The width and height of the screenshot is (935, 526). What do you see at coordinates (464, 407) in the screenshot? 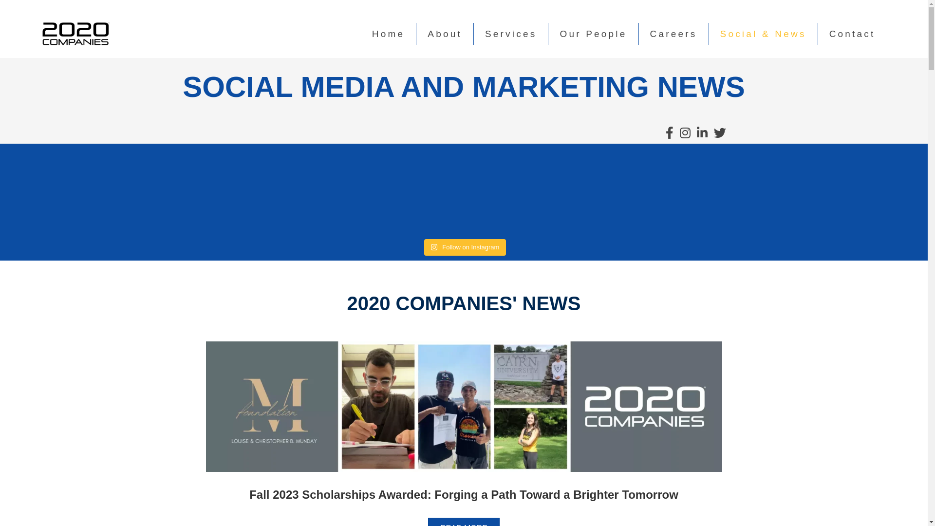
I see `Scholarship Fall 2023` at bounding box center [464, 407].